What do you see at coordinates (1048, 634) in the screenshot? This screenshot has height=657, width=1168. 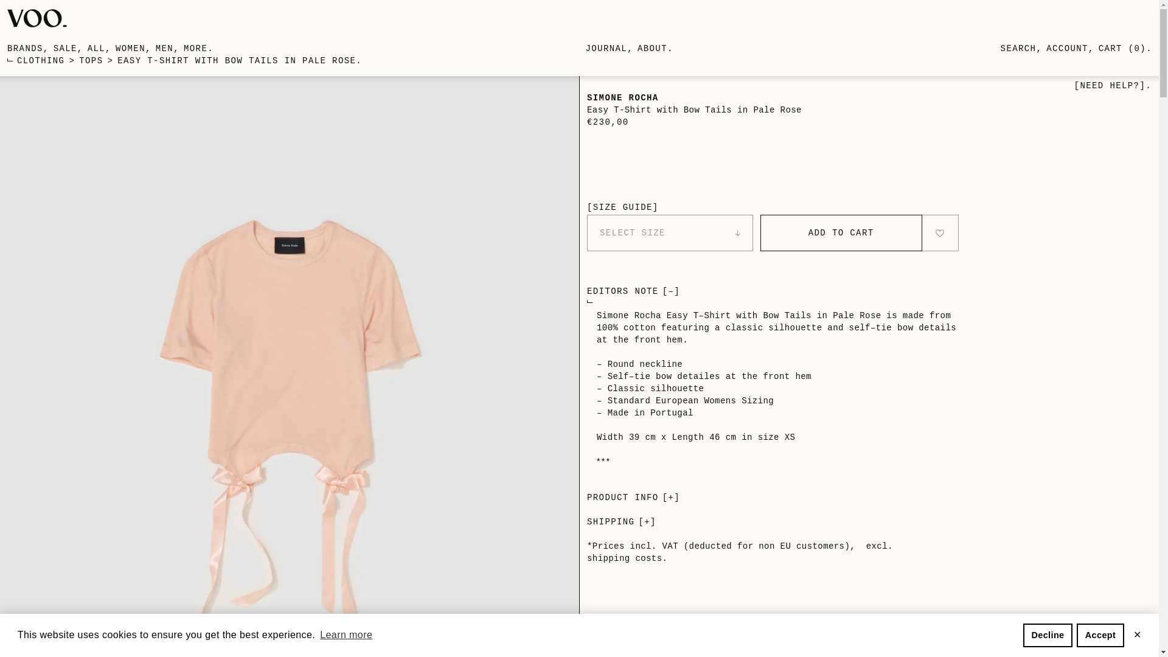 I see `Decline` at bounding box center [1048, 634].